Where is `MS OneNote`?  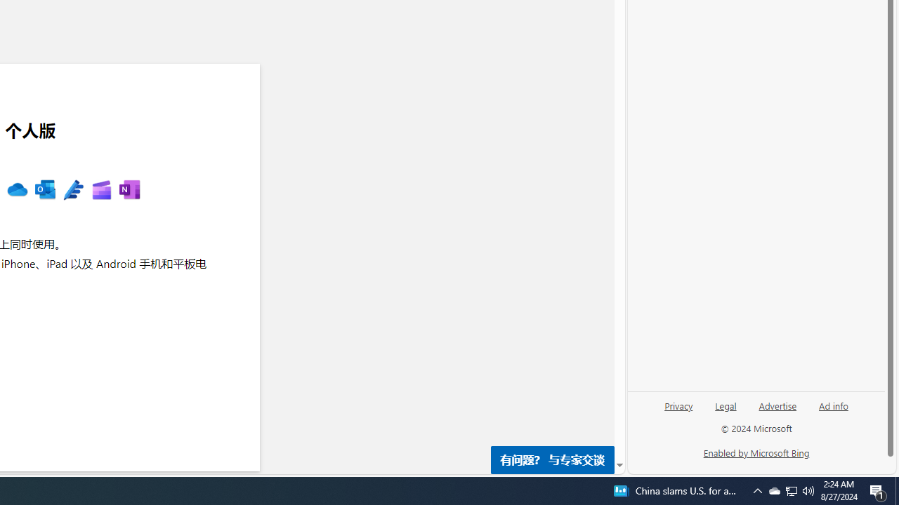 MS OneNote is located at coordinates (129, 191).